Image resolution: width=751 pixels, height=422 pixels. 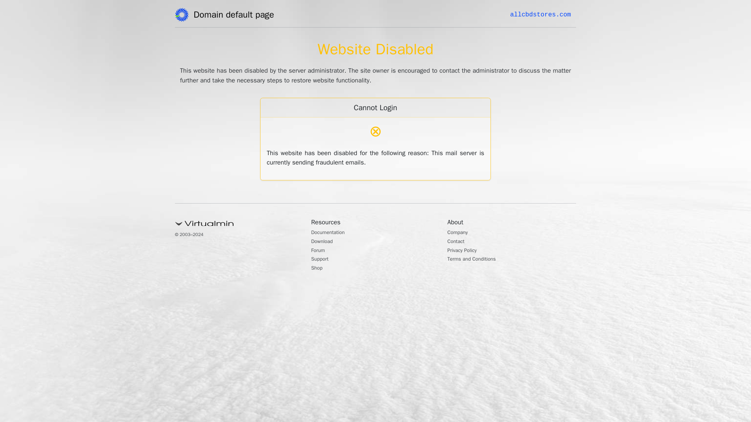 What do you see at coordinates (514, 223) in the screenshot?
I see `August 2020` at bounding box center [514, 223].